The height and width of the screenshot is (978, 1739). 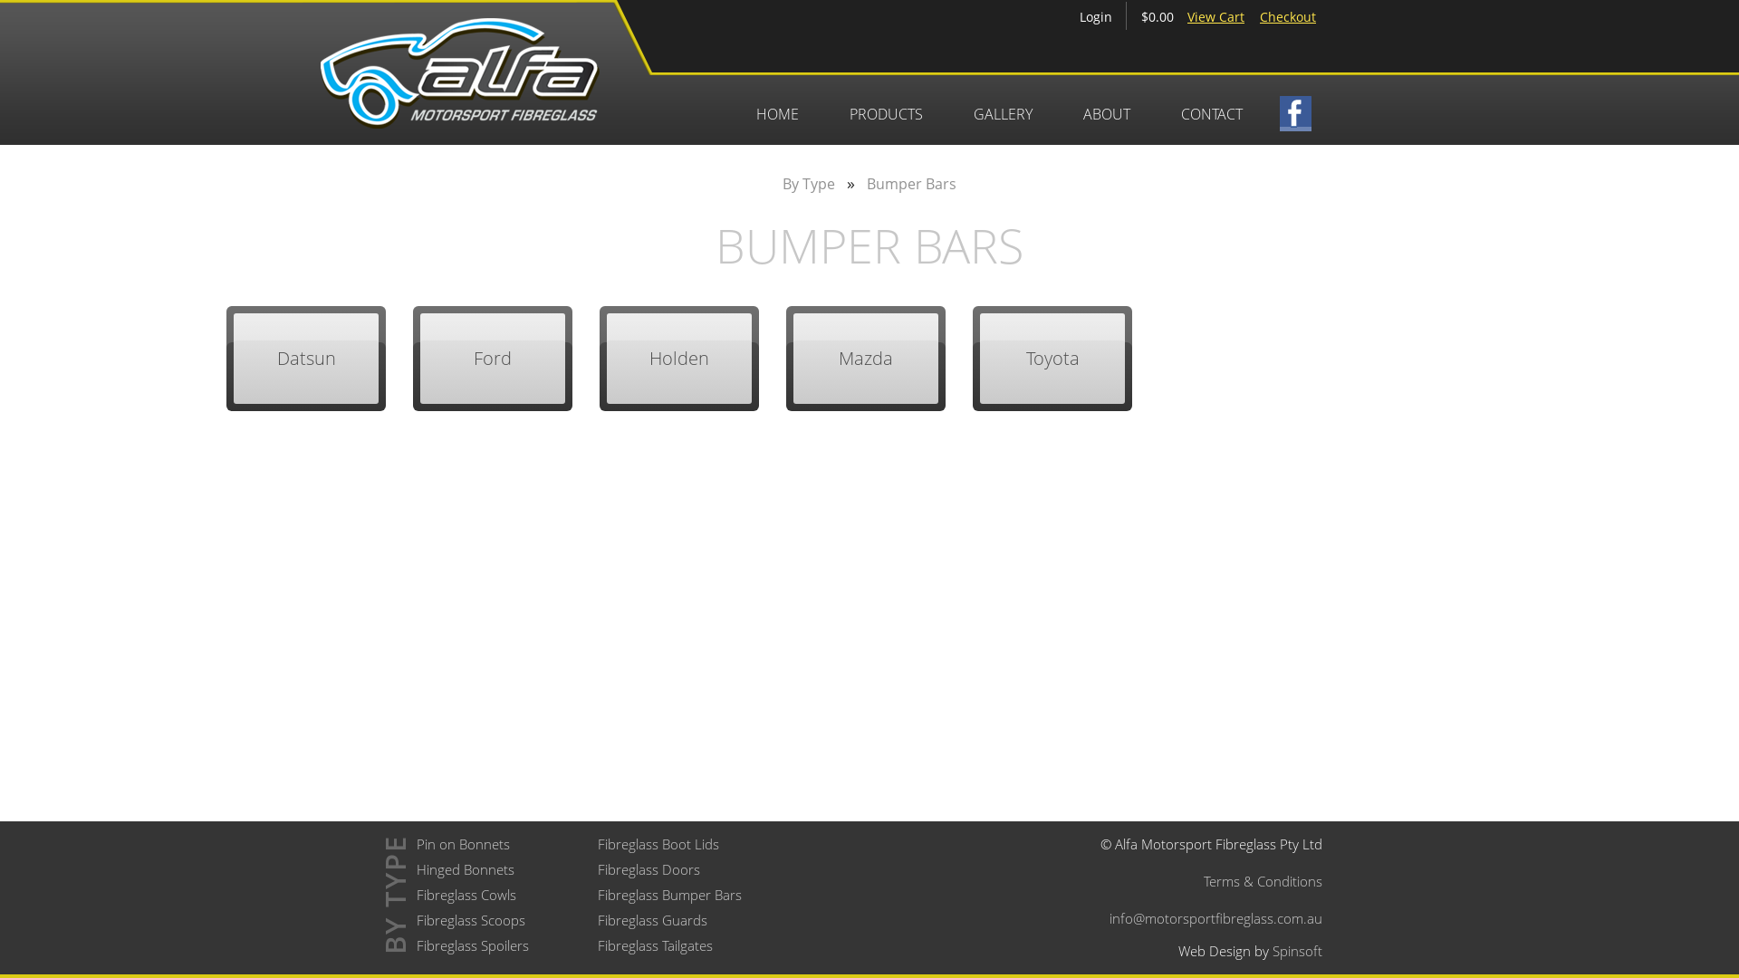 What do you see at coordinates (809, 184) in the screenshot?
I see `By Type` at bounding box center [809, 184].